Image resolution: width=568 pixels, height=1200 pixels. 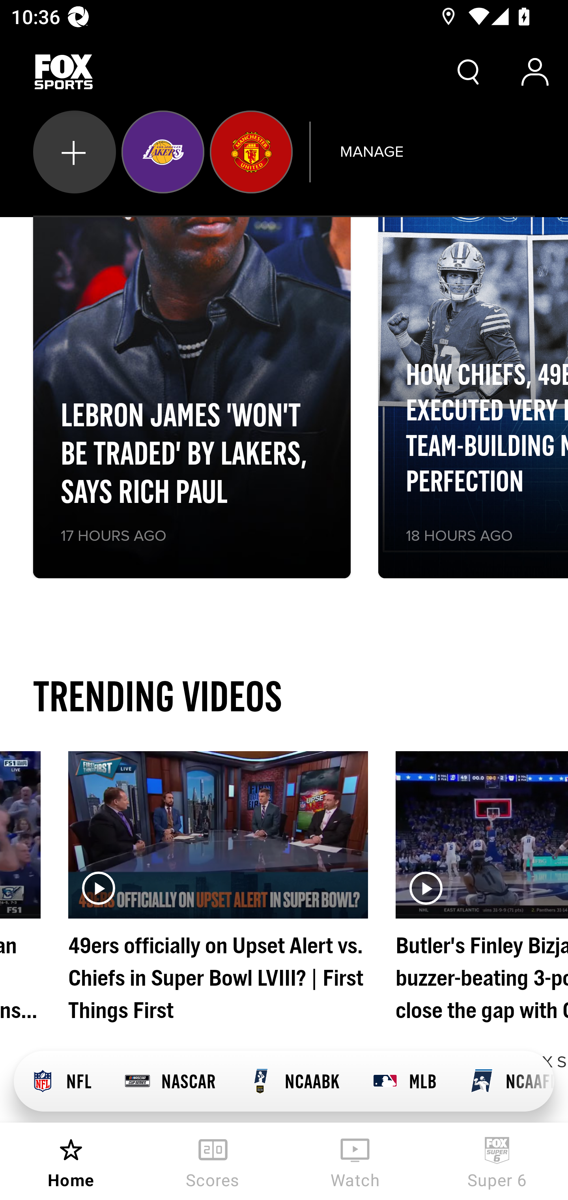 What do you see at coordinates (497, 1161) in the screenshot?
I see `Super 6` at bounding box center [497, 1161].